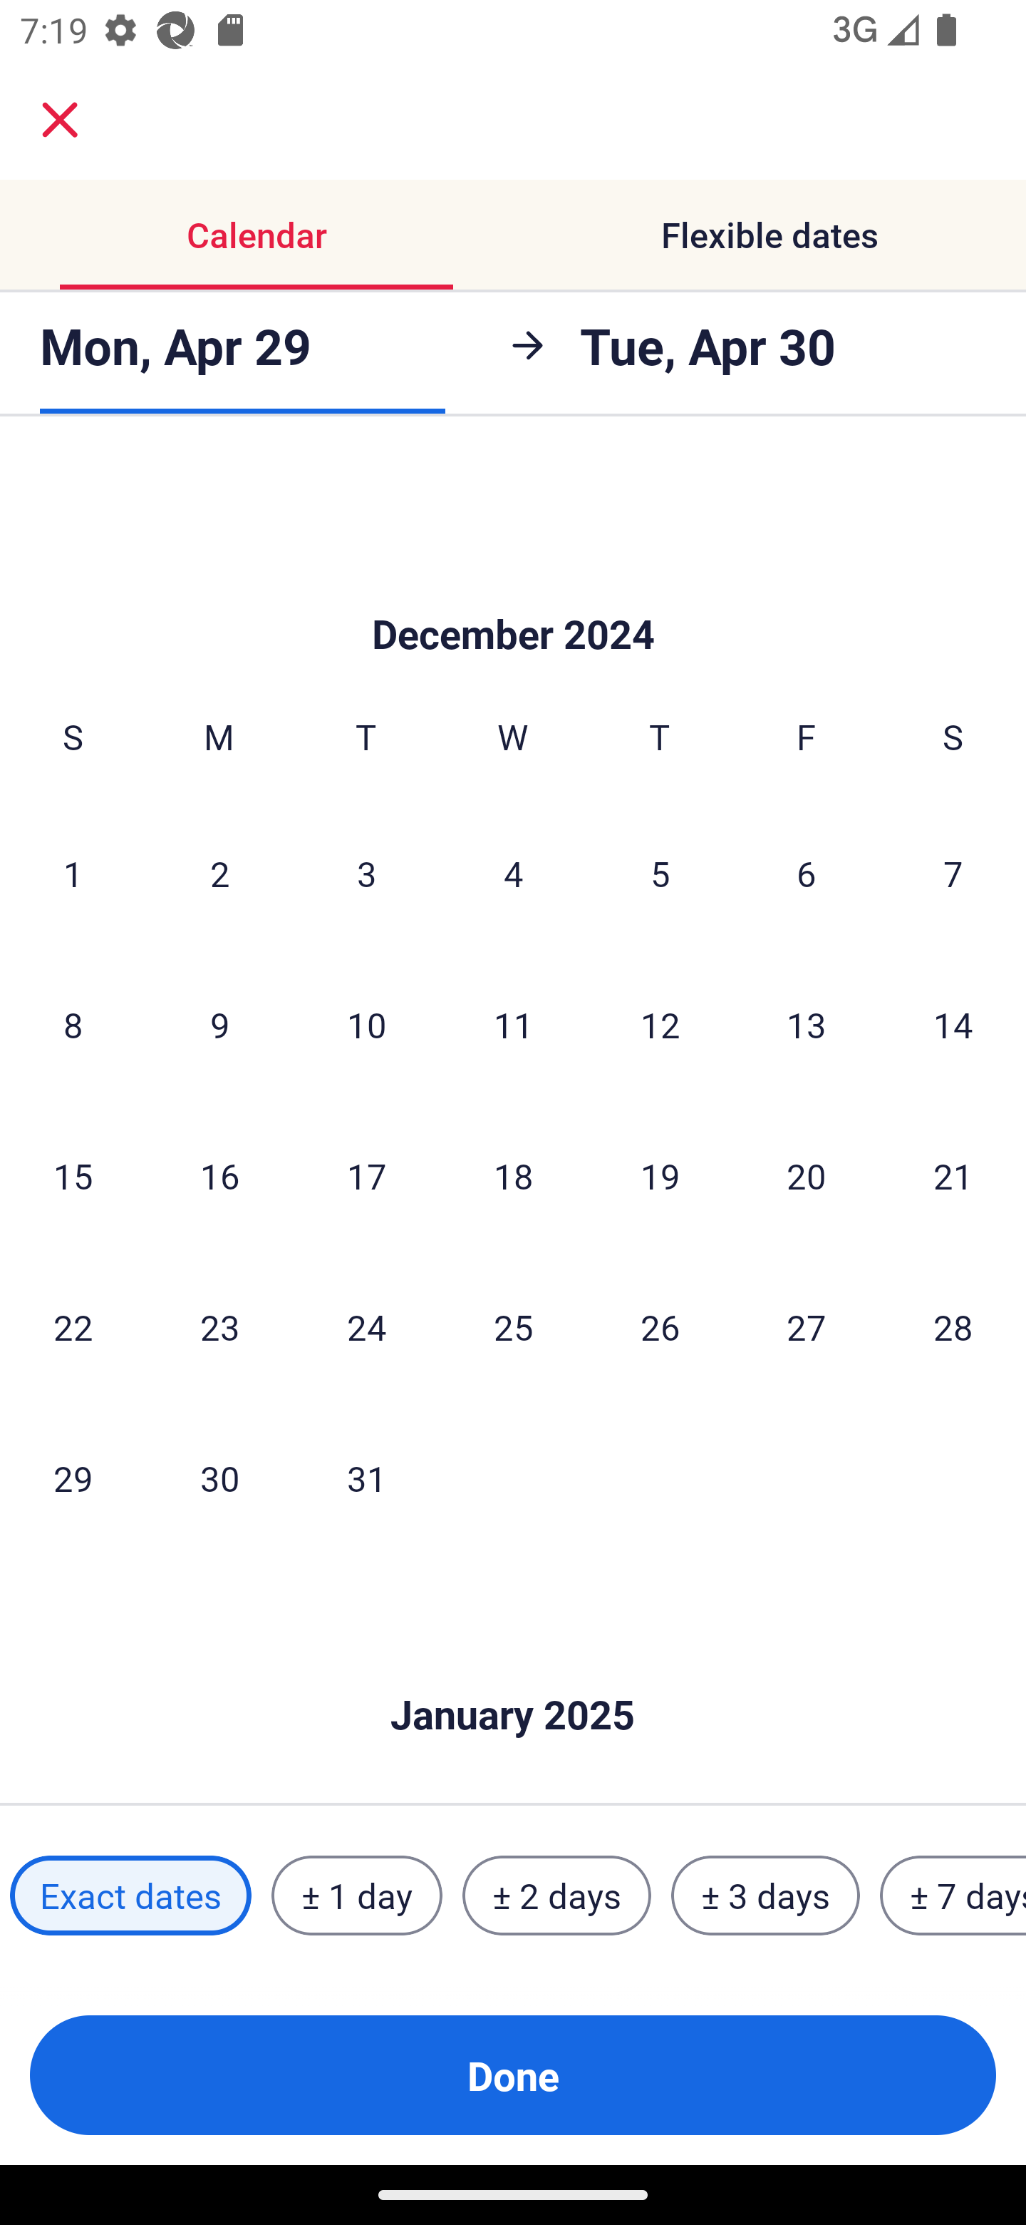 This screenshot has width=1026, height=2225. Describe the element at coordinates (73, 873) in the screenshot. I see `1 Sunday, December 1, 2024` at that location.